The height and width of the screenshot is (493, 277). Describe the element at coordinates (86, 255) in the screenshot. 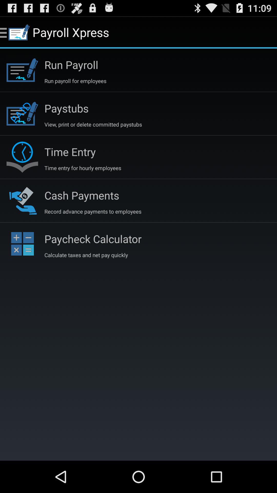

I see `launch app below the paycheck calculator app` at that location.